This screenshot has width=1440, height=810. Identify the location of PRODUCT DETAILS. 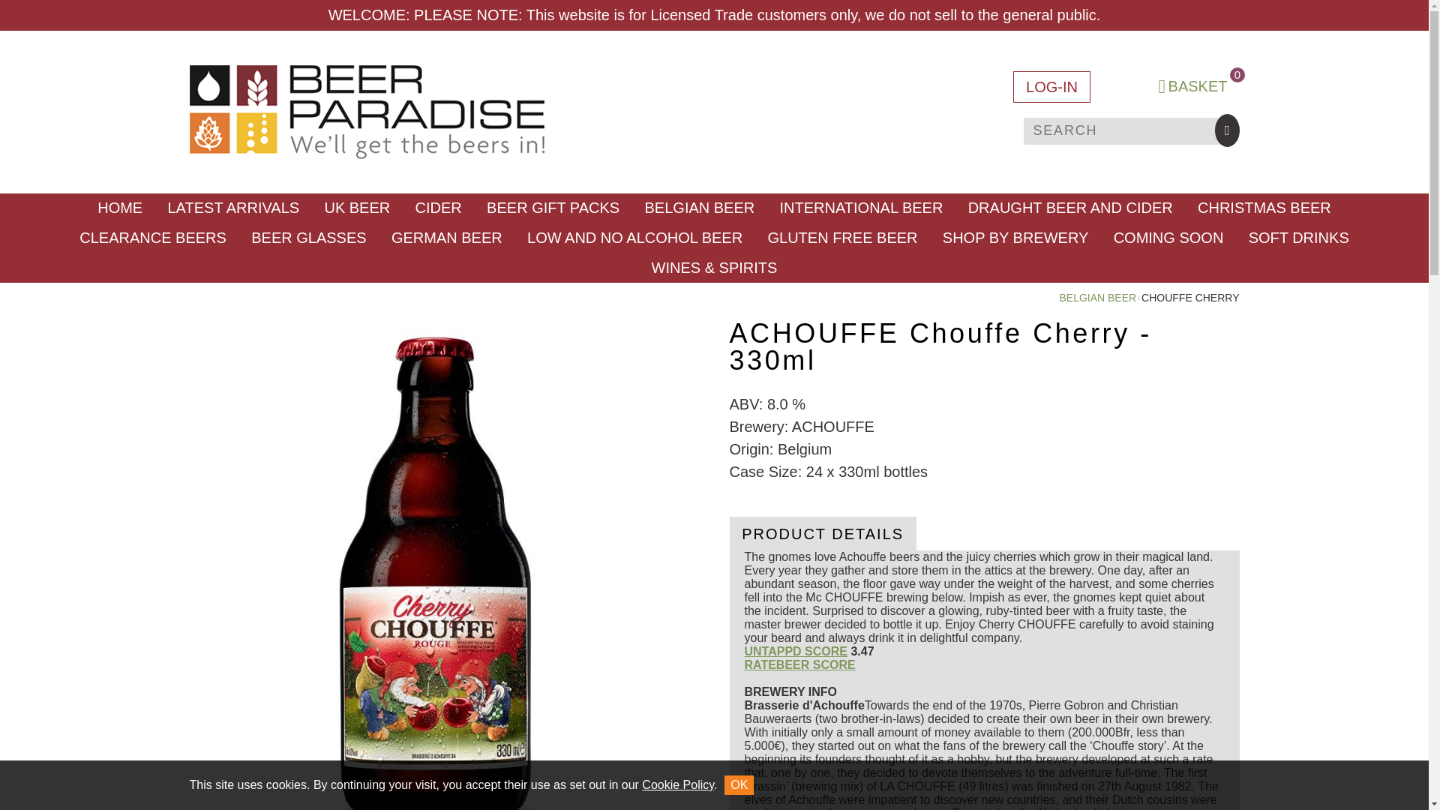
(822, 534).